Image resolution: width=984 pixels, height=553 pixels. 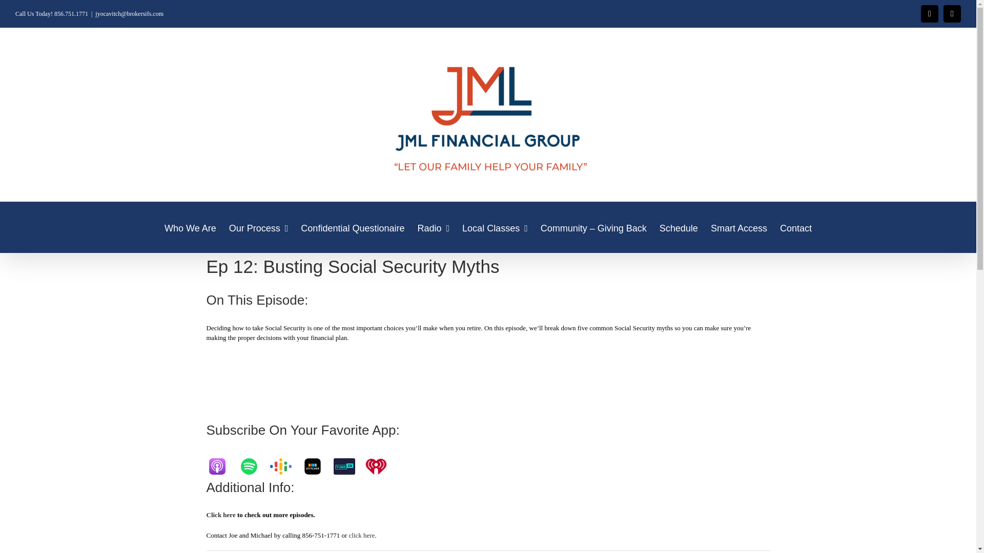 I want to click on iHeartRadio, so click(x=380, y=466).